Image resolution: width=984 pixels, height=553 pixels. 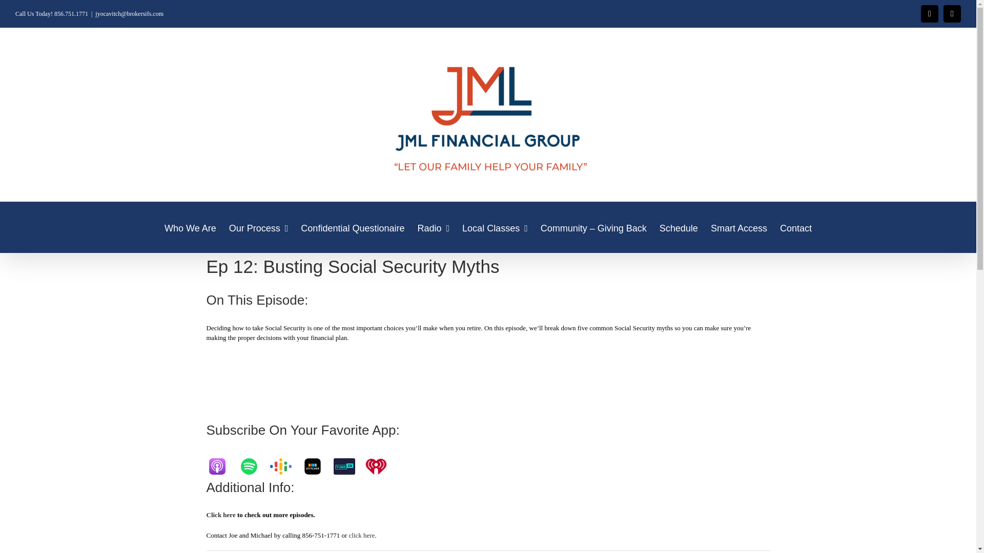 I want to click on iHeartRadio, so click(x=380, y=466).